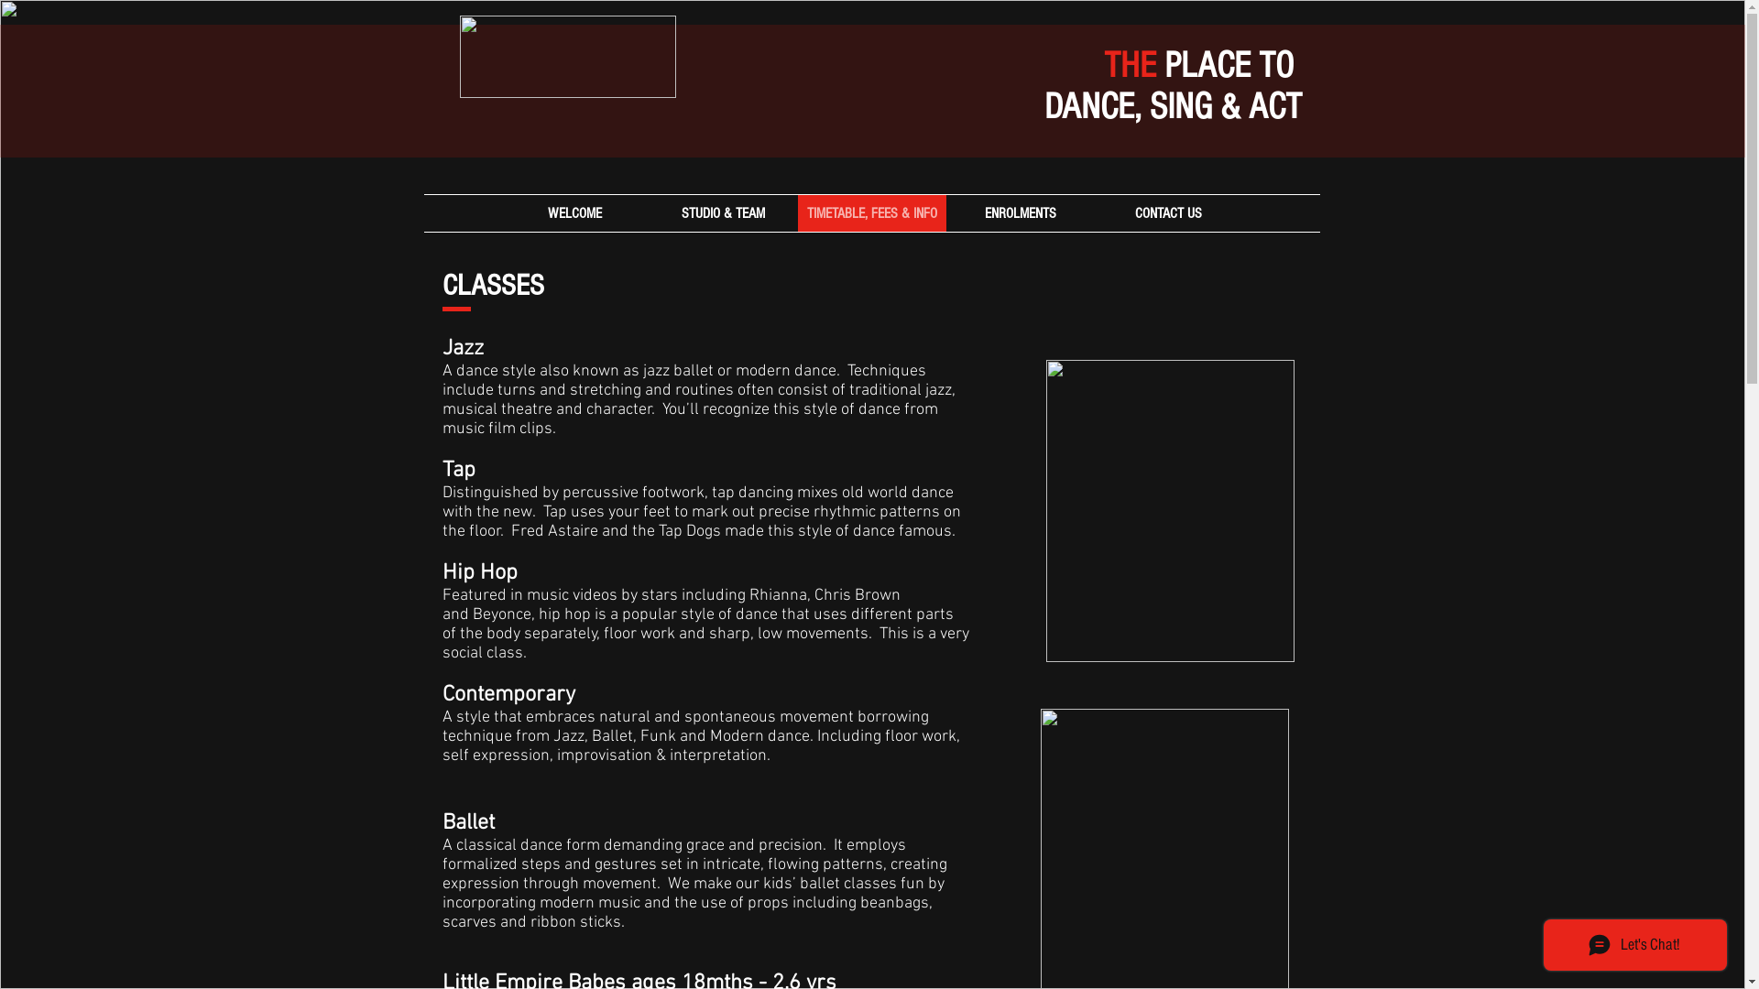  I want to click on ENROLMENTS, so click(1020, 213).